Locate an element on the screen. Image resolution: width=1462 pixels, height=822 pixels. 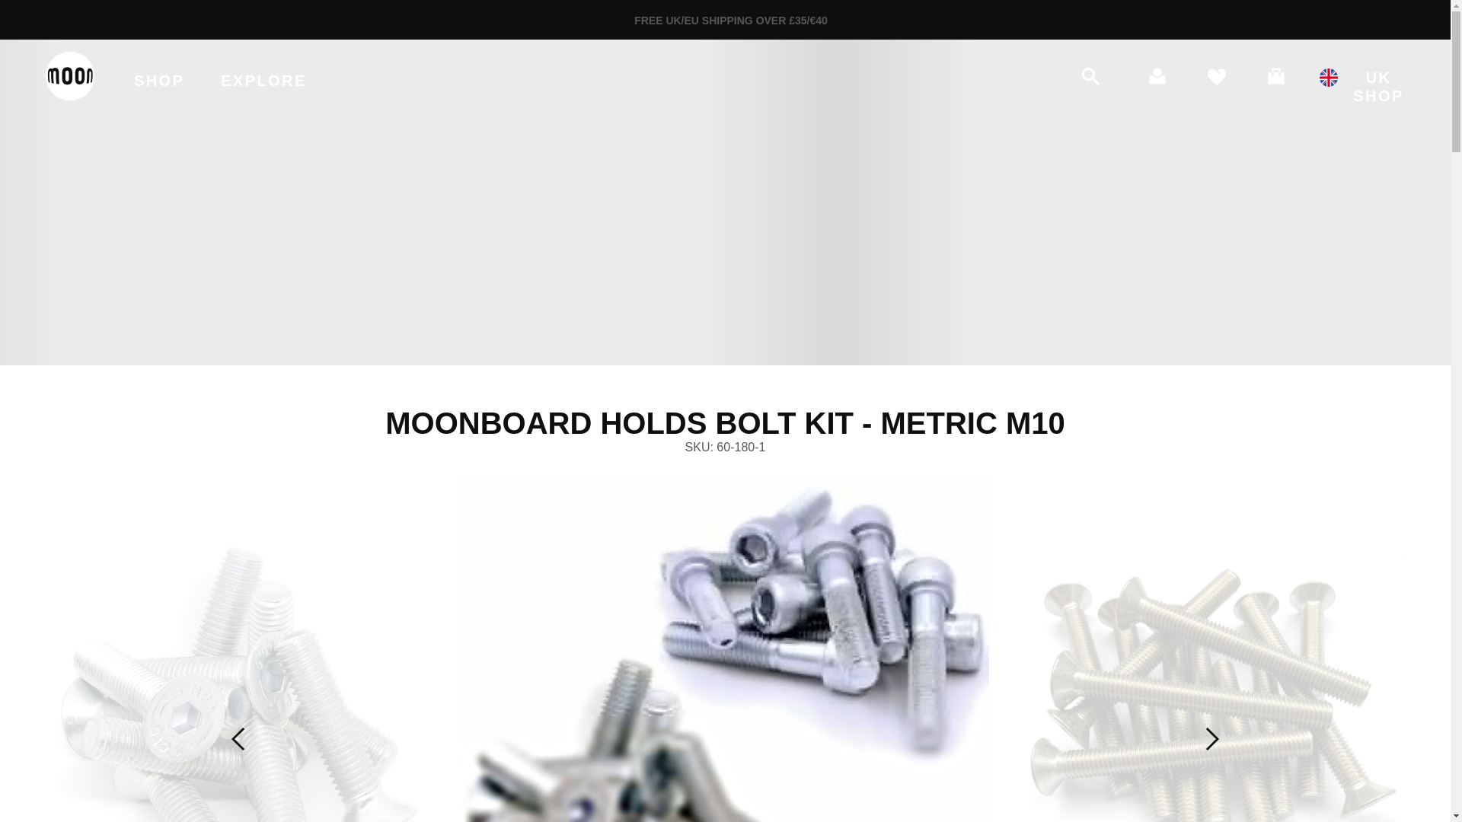
Shop is located at coordinates (158, 76).